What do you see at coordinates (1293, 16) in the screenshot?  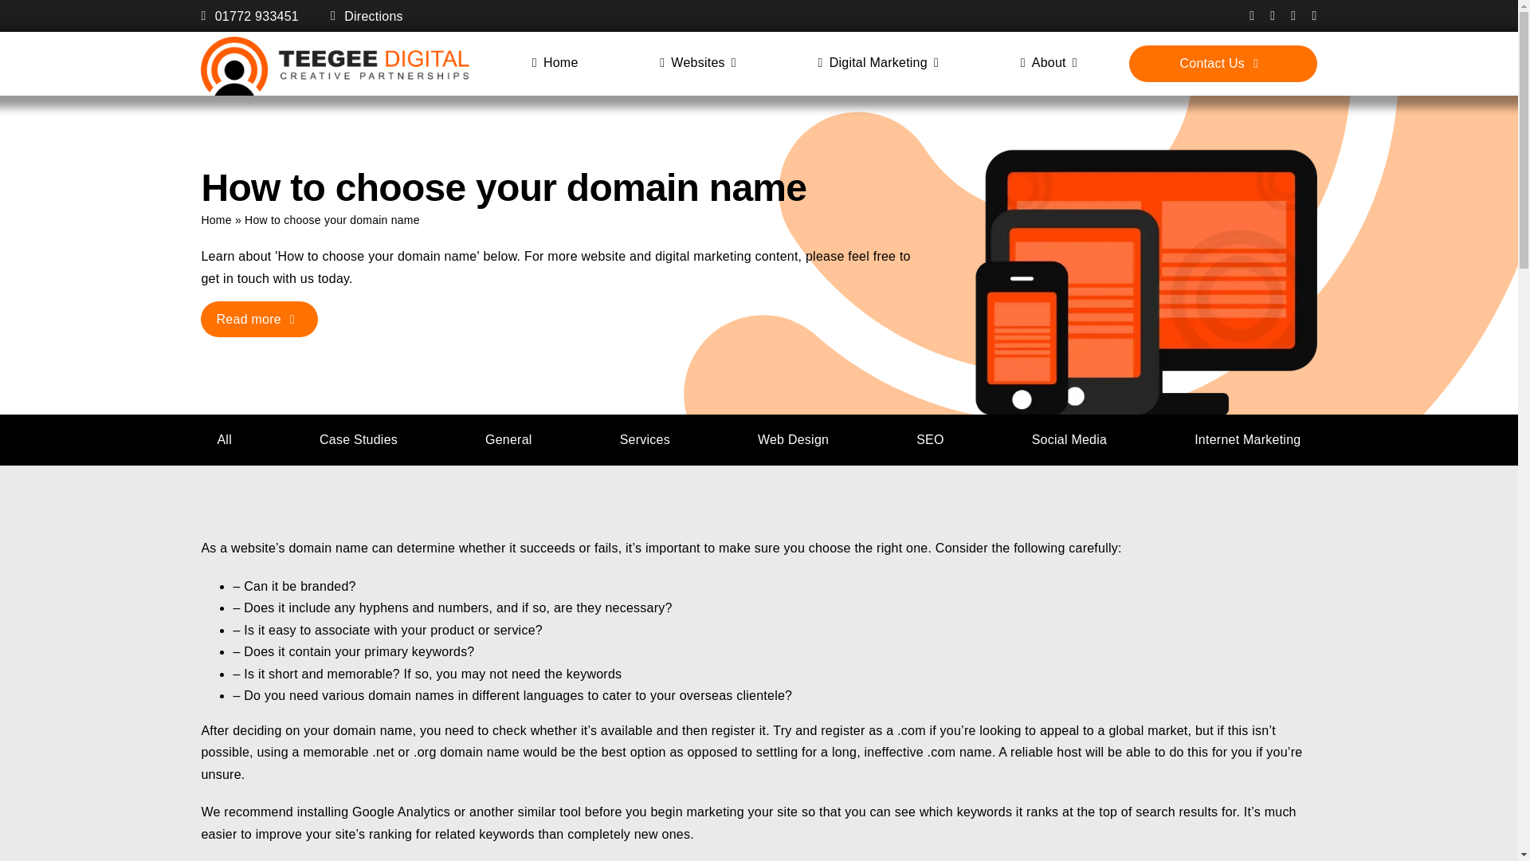 I see `LinkedIn` at bounding box center [1293, 16].